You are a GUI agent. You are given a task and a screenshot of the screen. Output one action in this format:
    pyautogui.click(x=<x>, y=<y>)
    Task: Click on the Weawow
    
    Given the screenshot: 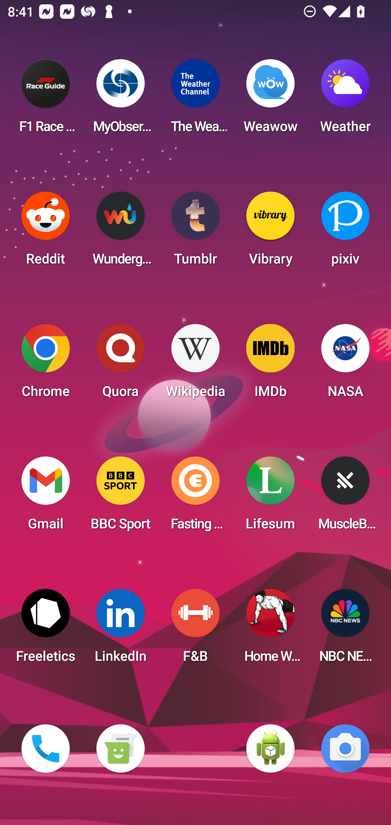 What is the action you would take?
    pyautogui.click(x=270, y=99)
    